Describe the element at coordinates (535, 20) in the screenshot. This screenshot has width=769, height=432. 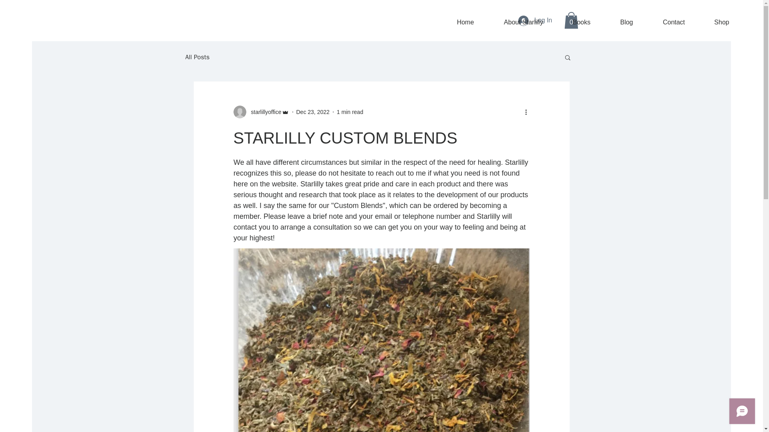
I see `Log In` at that location.